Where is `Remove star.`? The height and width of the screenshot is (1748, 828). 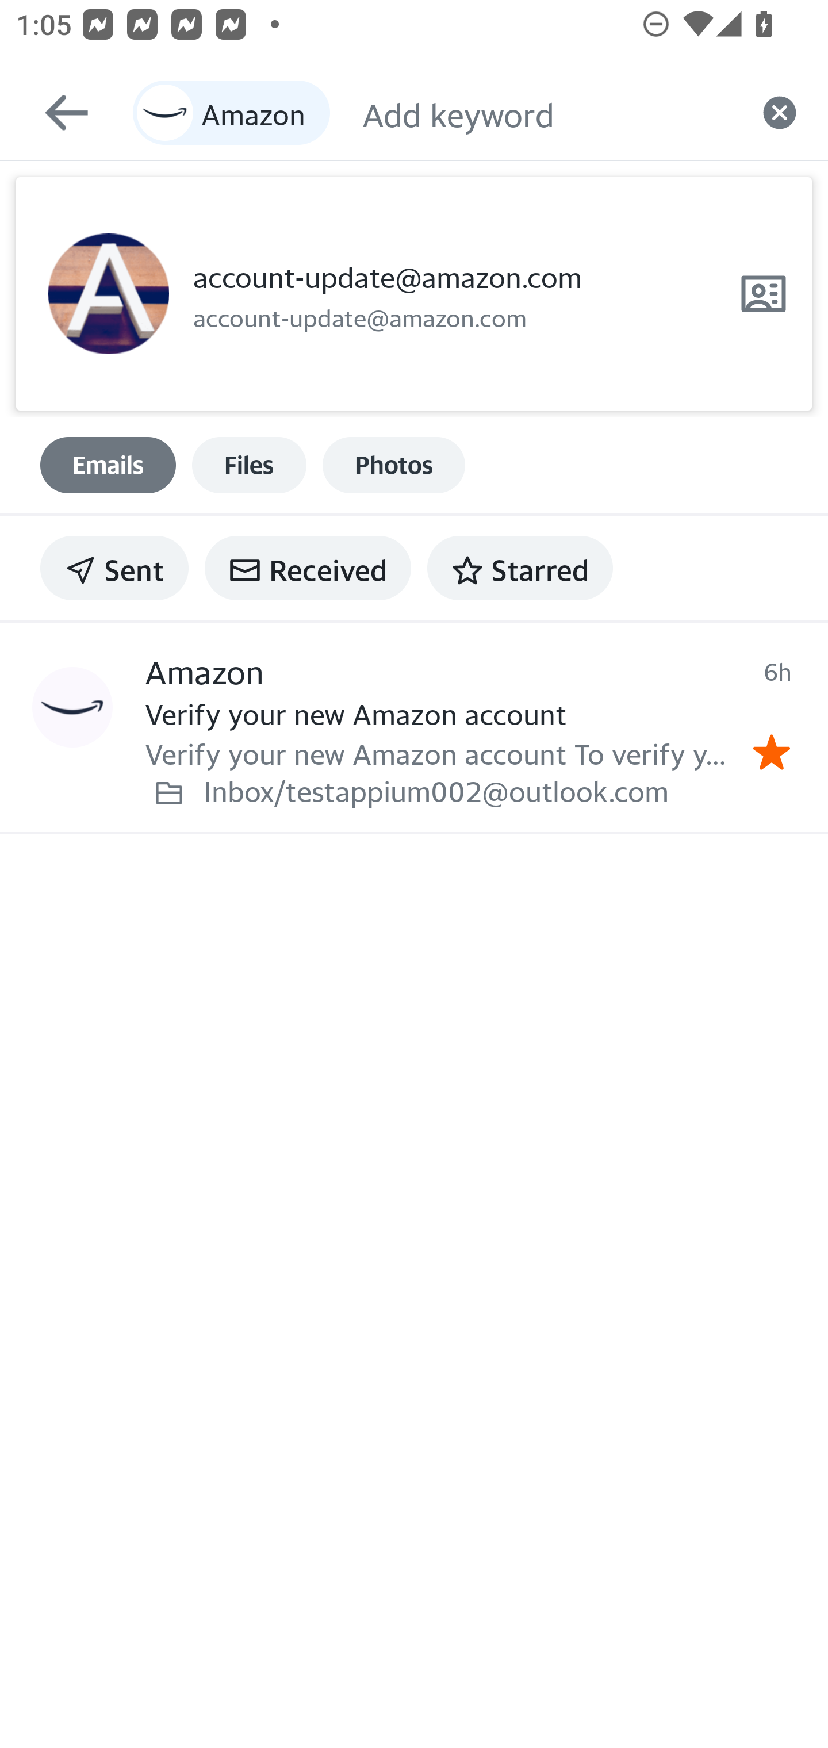
Remove star. is located at coordinates (772, 752).